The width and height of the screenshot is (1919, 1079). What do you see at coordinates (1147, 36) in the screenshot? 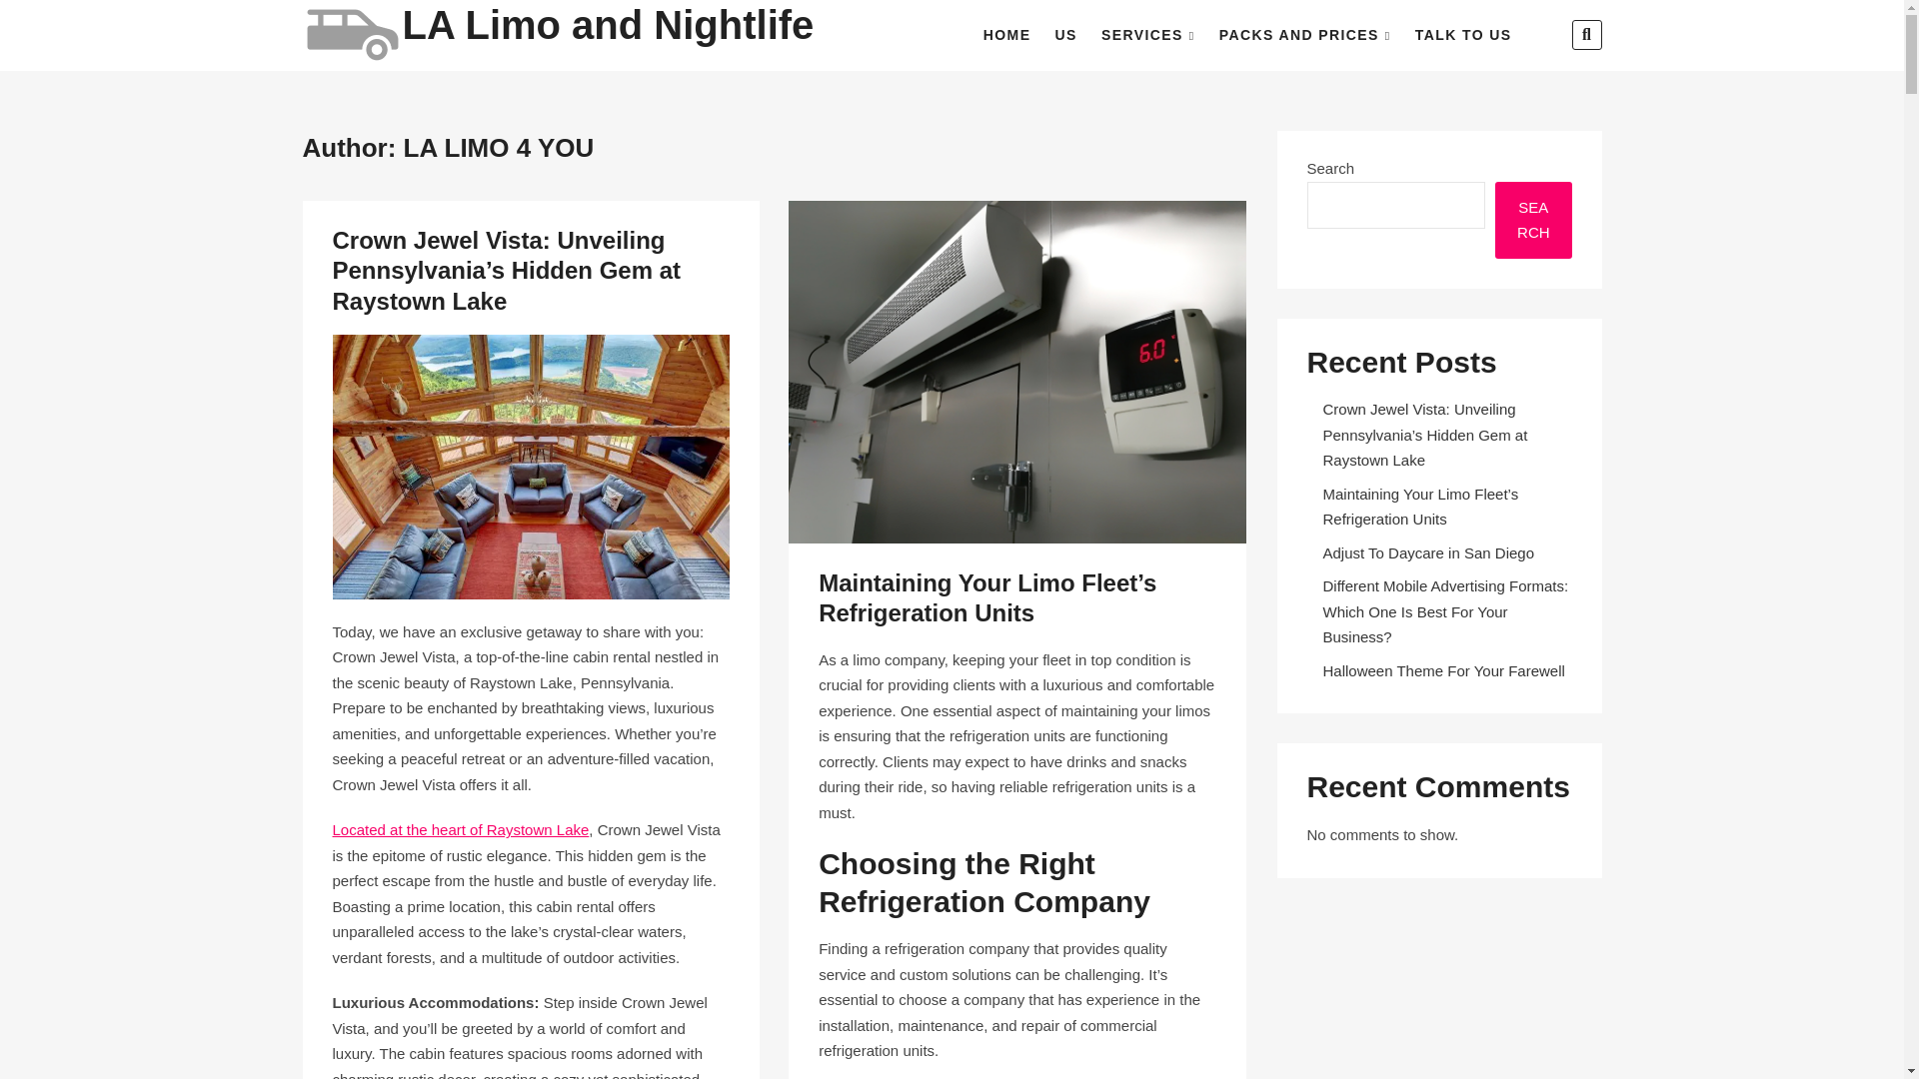
I see `SERVICES` at bounding box center [1147, 36].